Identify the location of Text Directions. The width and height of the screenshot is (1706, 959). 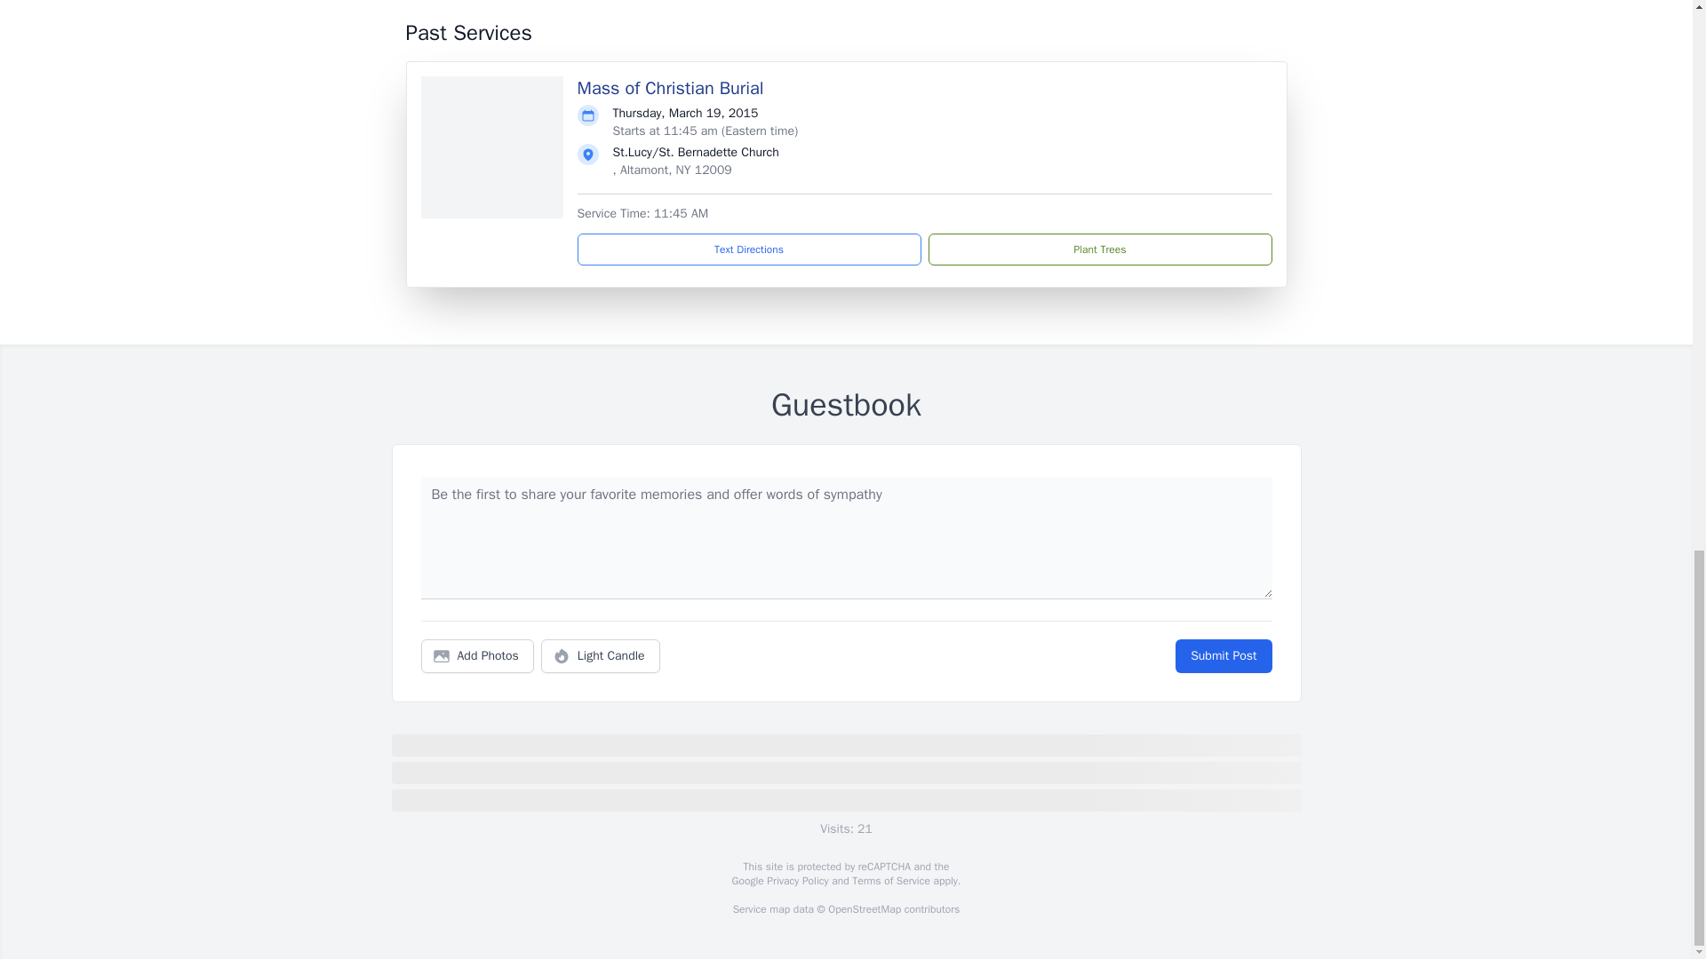
(749, 250).